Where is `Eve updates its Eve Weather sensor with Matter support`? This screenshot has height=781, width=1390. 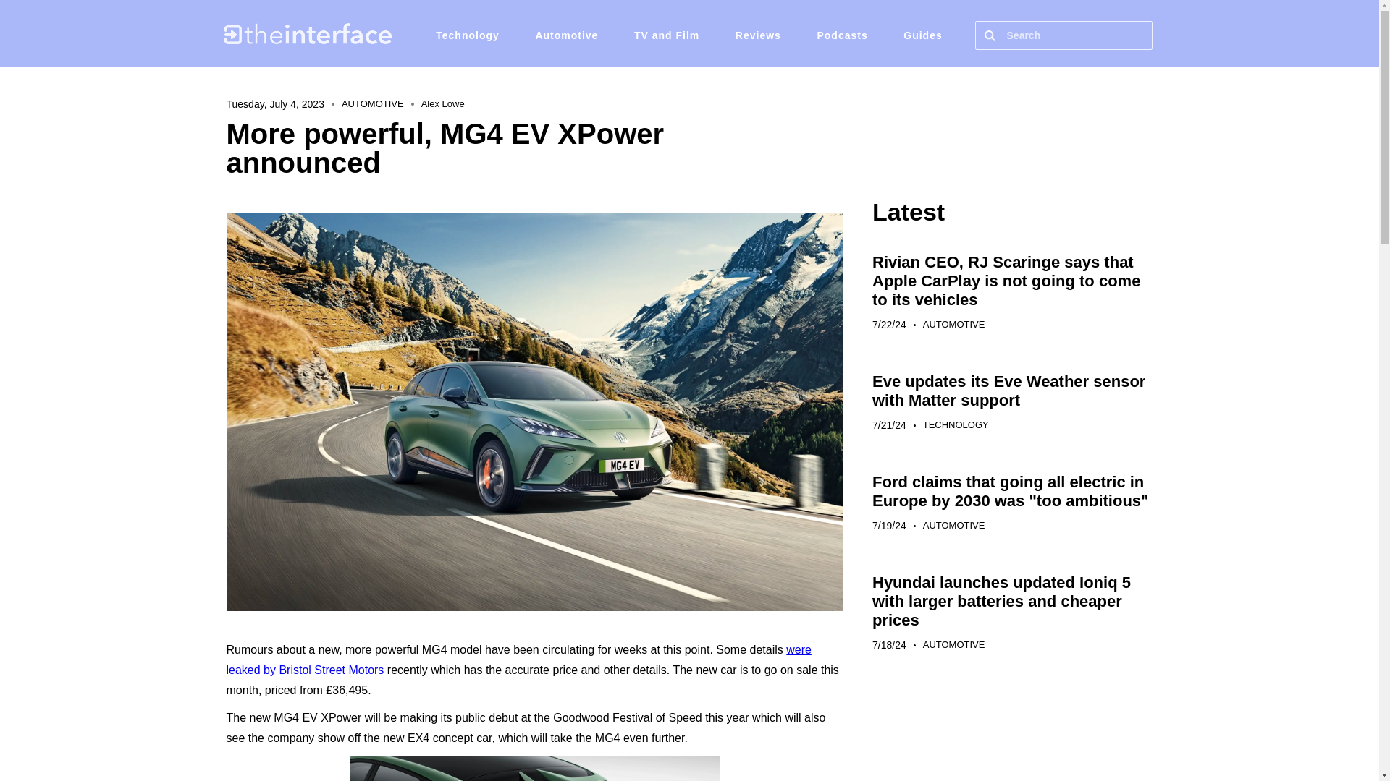
Eve updates its Eve Weather sensor with Matter support is located at coordinates (1009, 390).